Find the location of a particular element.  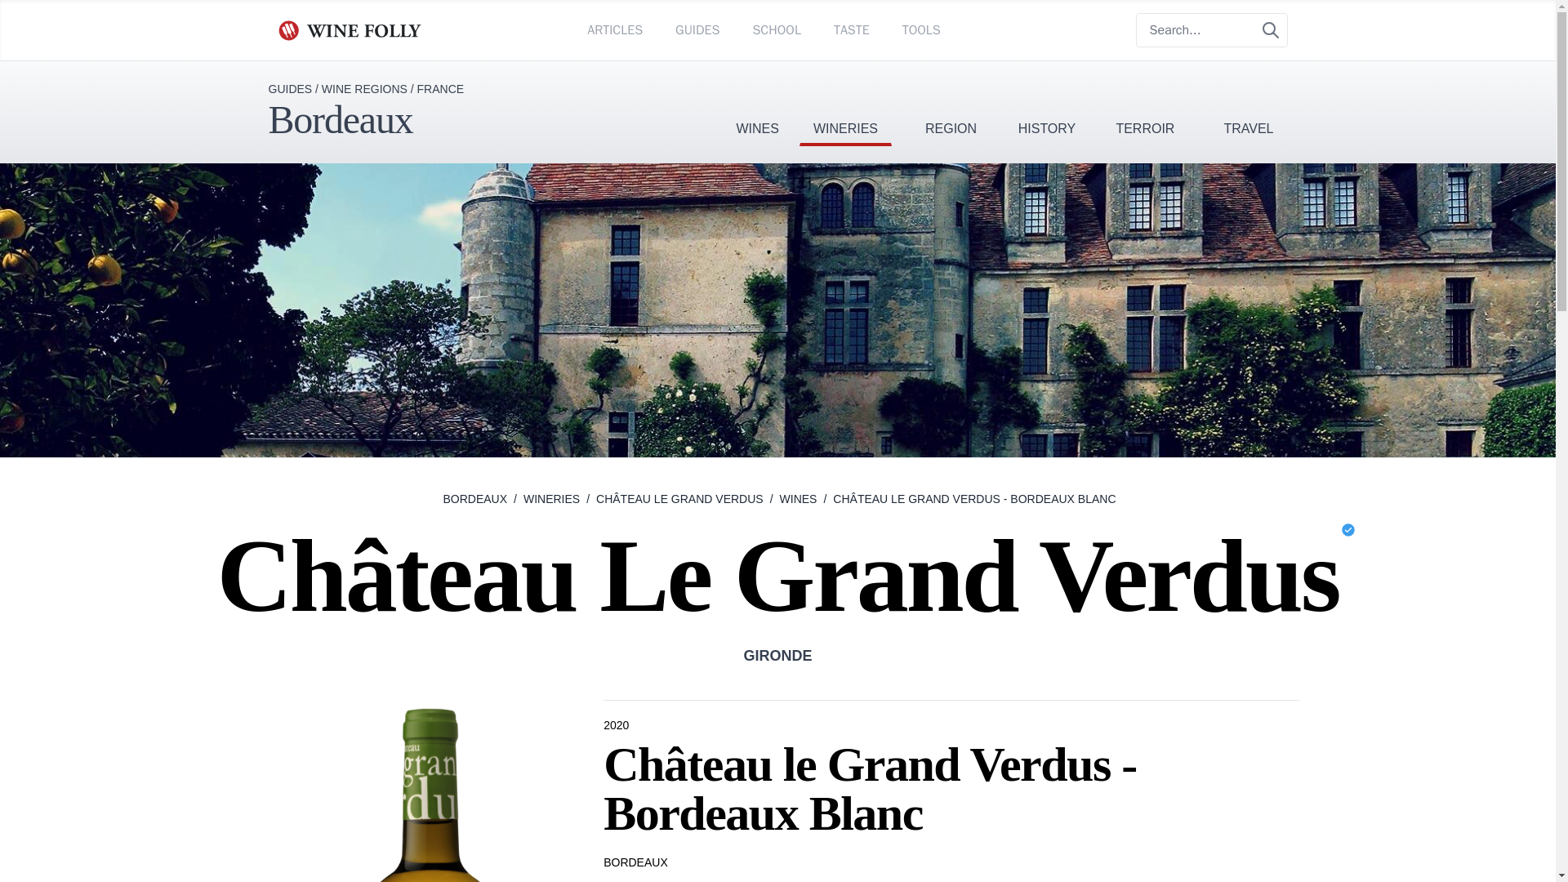

HISTORY is located at coordinates (1047, 103).